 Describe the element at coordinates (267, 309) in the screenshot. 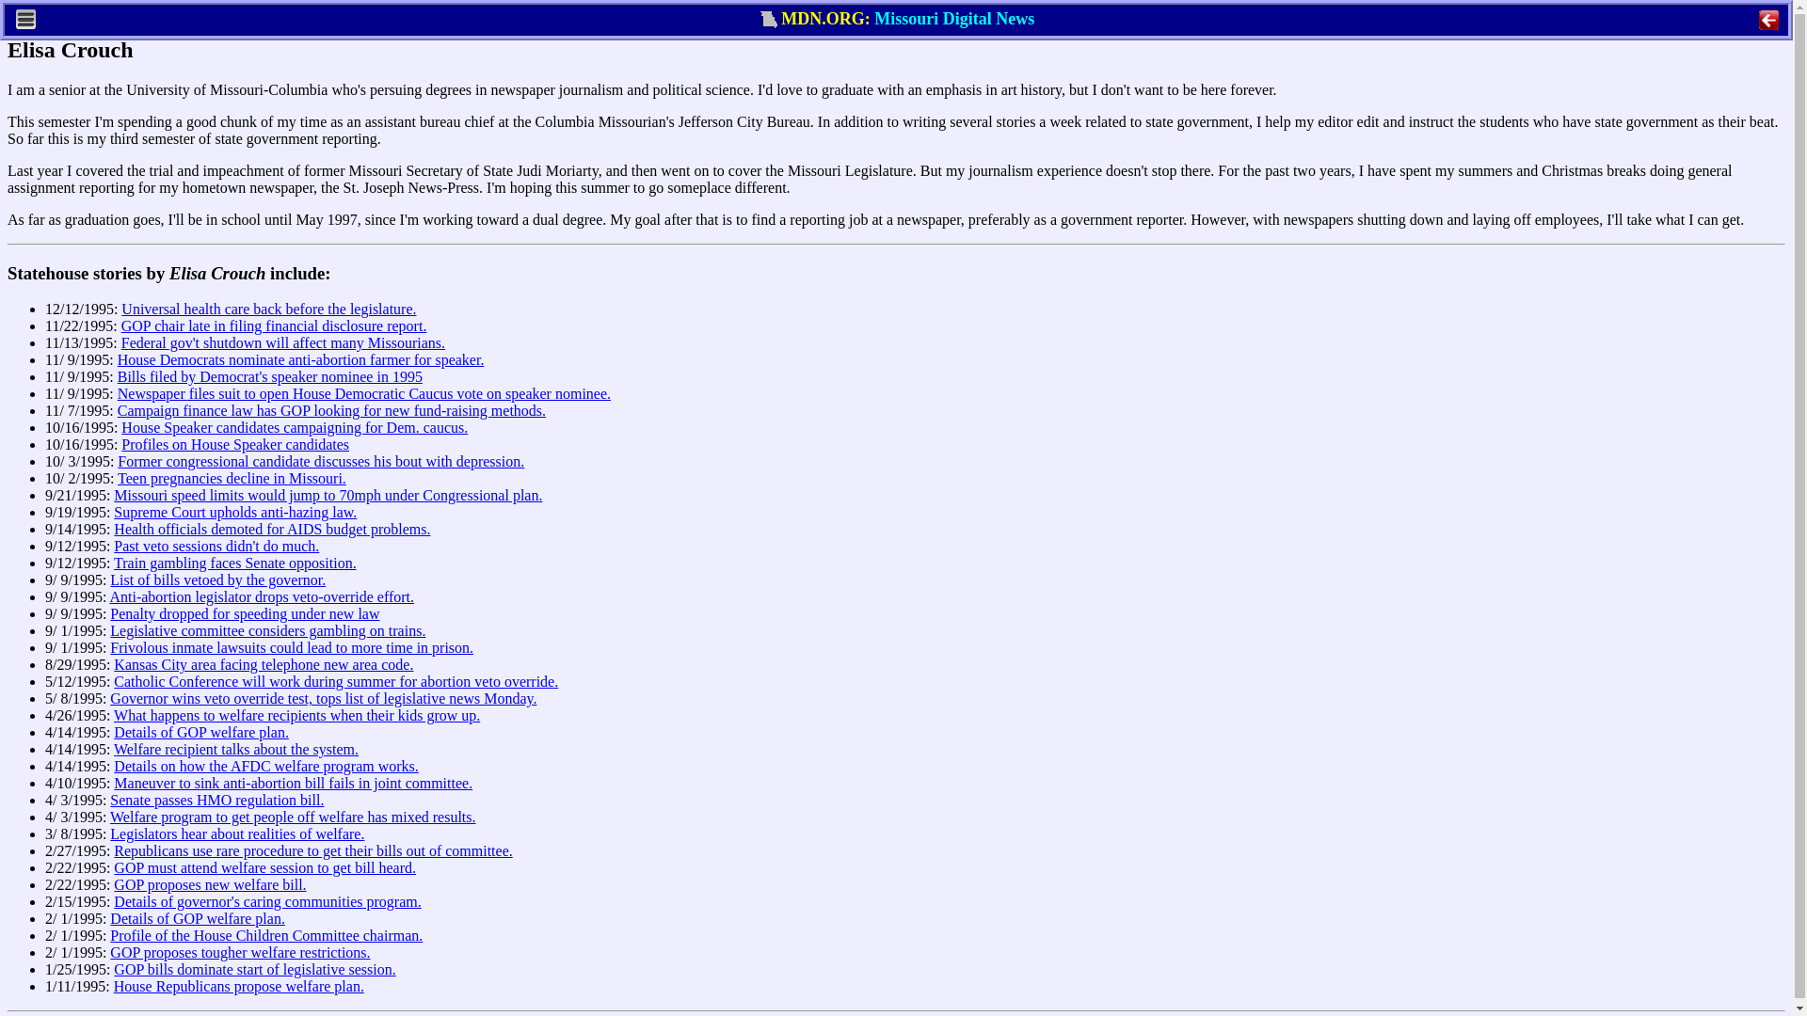

I see `Universal health care back before the legislature.` at that location.